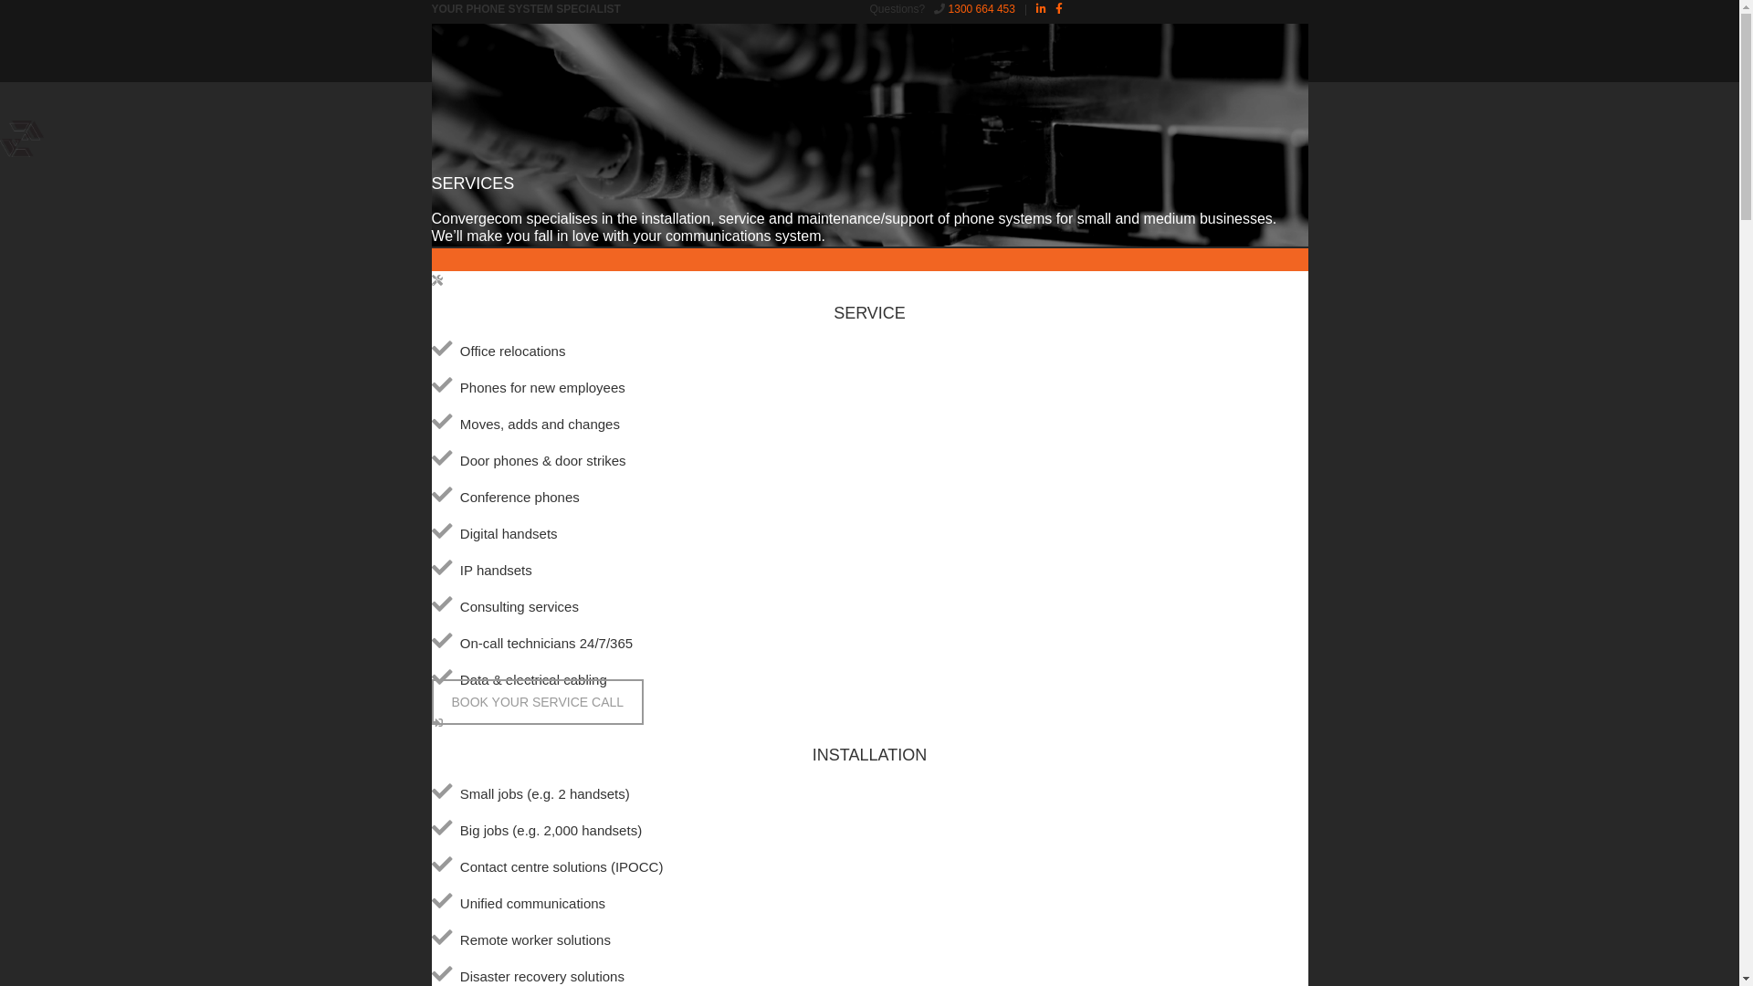 This screenshot has width=1753, height=986. I want to click on Click here for
CLOUD HOSTED
SOLUTIONS, so click(1143, 82).